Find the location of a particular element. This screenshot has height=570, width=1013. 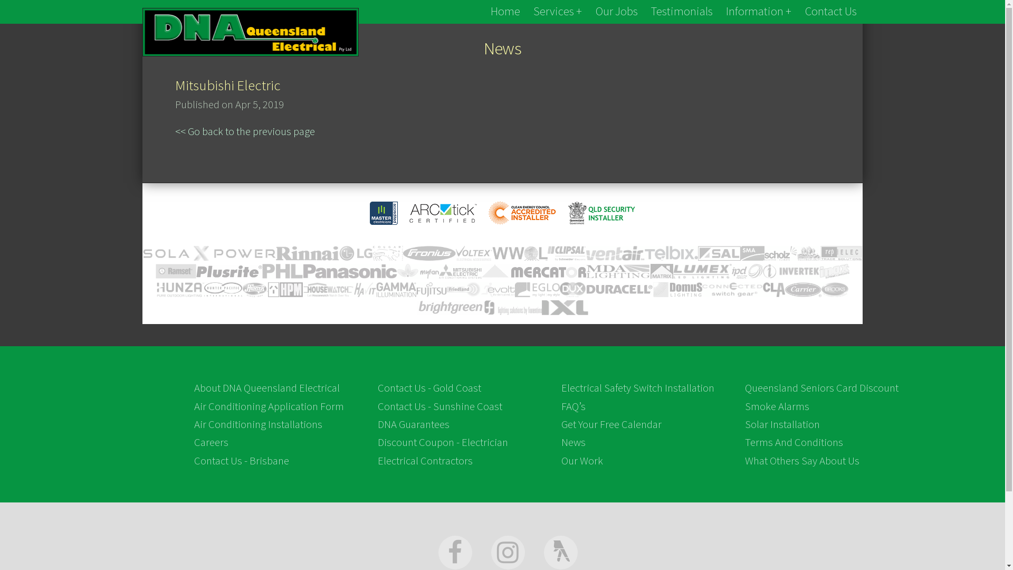

ARC Tick Certified is located at coordinates (443, 213).